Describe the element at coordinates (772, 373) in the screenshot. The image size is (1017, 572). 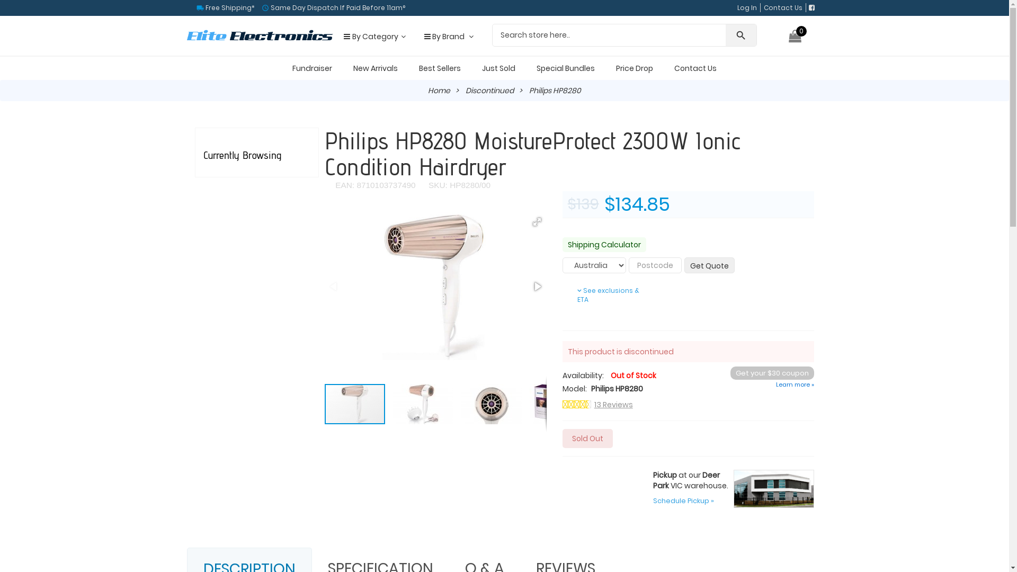
I see `Get your $30 coupon` at that location.